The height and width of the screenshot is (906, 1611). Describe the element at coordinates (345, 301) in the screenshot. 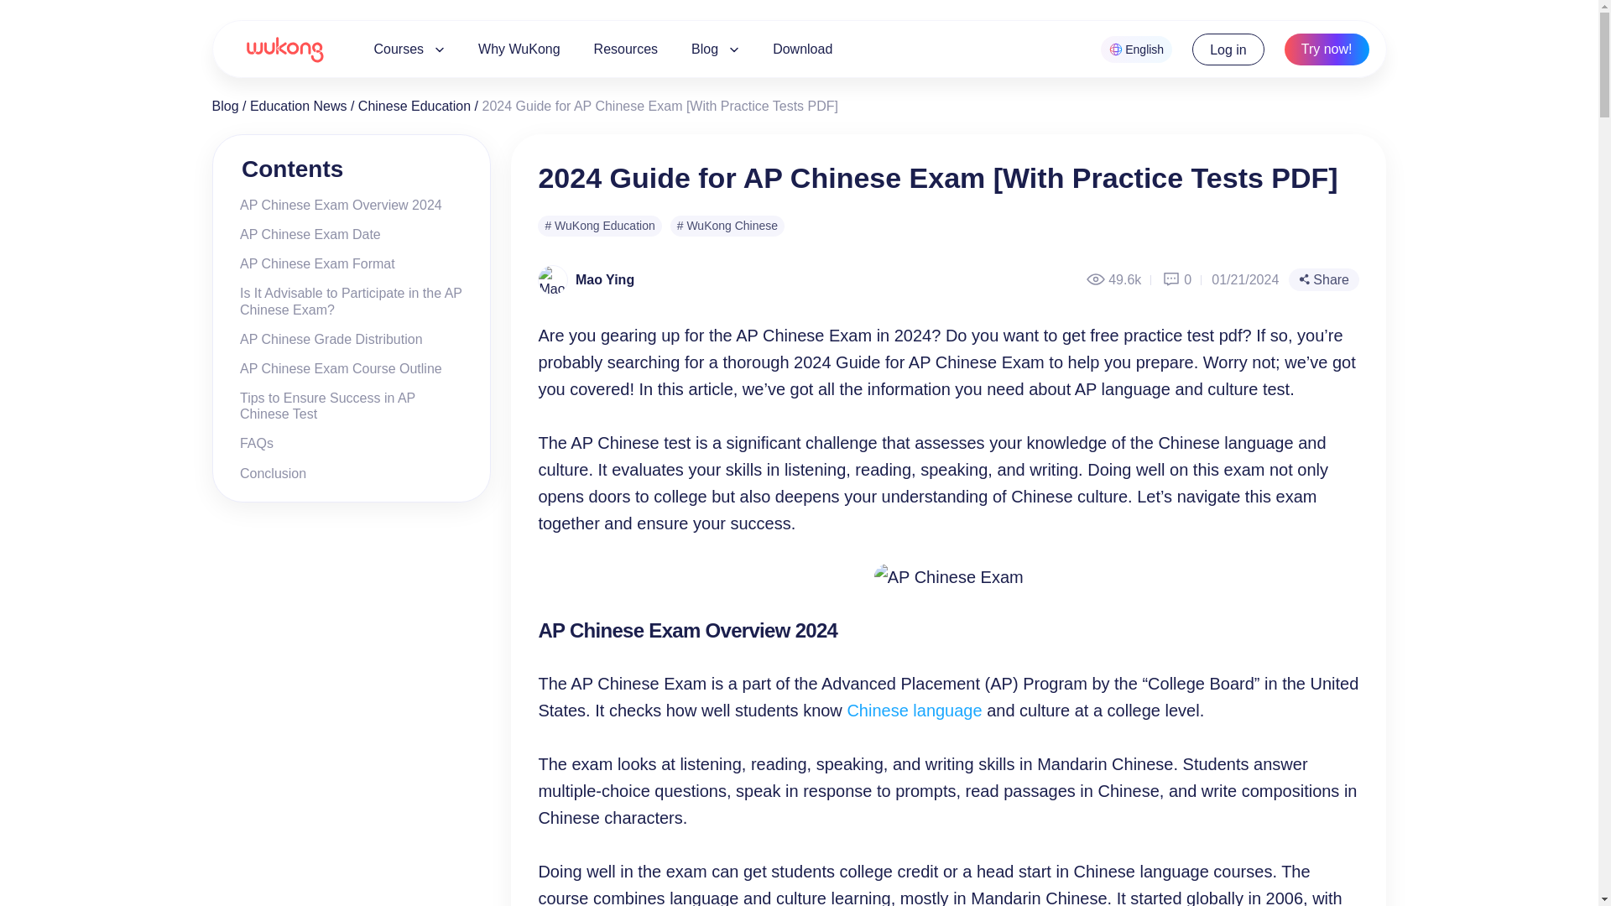

I see `Is It Advisable to Participate in the AP Chinese Exam?` at that location.